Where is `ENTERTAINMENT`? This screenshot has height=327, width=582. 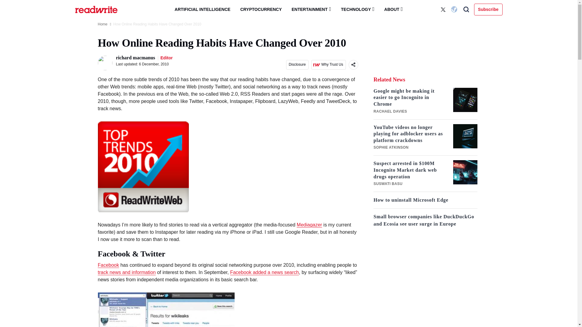
ENTERTAINMENT is located at coordinates (311, 9).